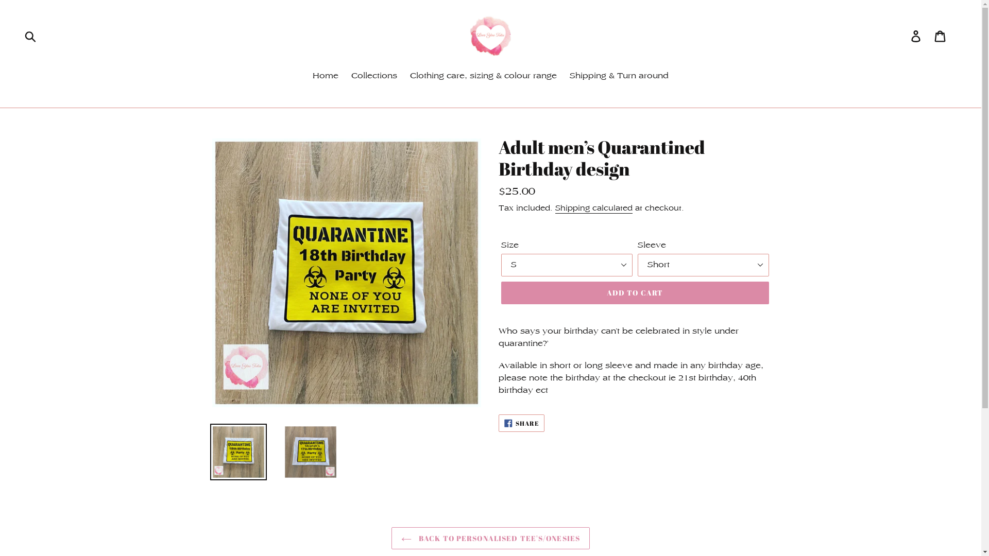 This screenshot has width=989, height=556. I want to click on Clothing care, sizing & colour range, so click(483, 76).